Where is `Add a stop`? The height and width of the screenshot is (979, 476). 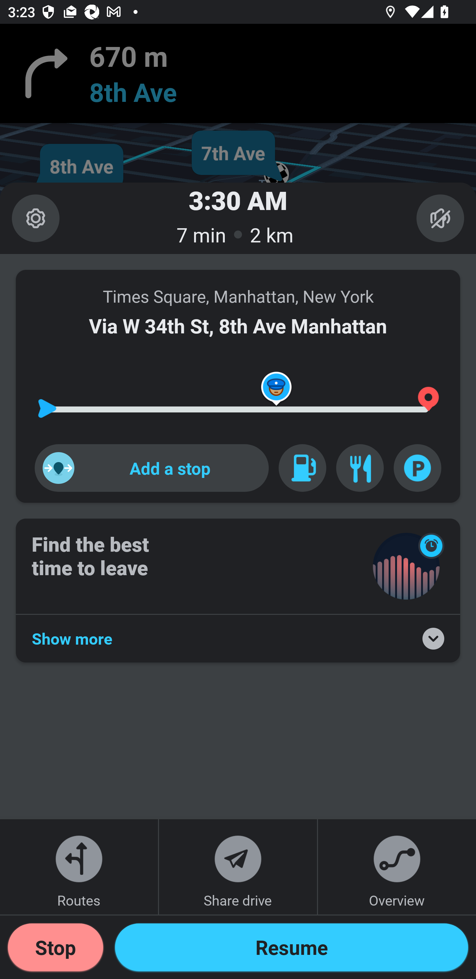
Add a stop is located at coordinates (152, 468).